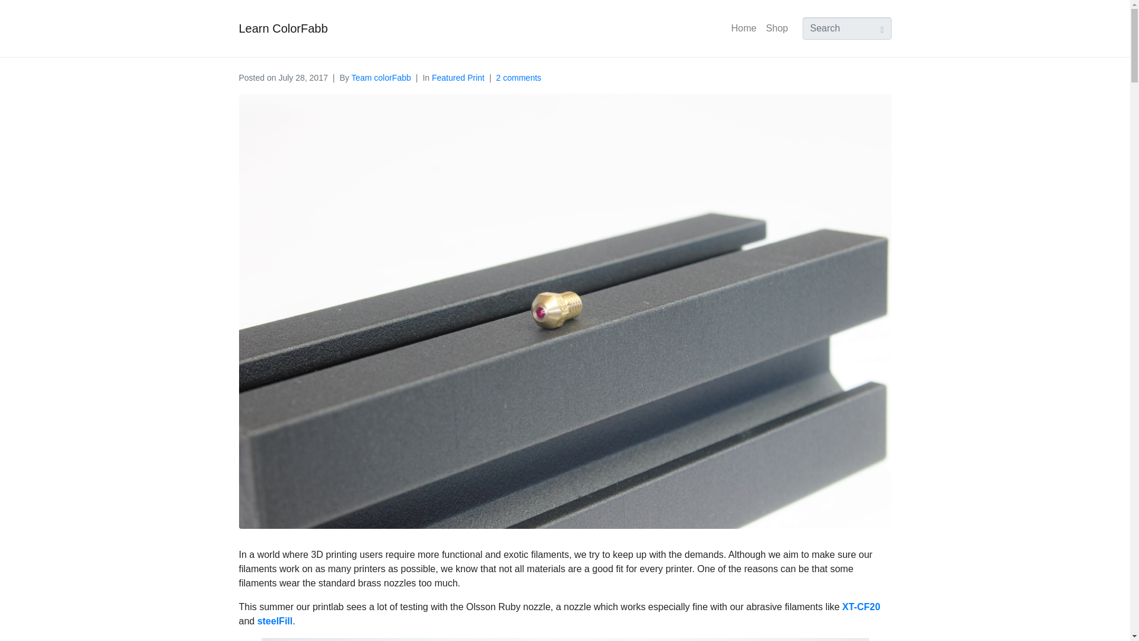 Image resolution: width=1139 pixels, height=641 pixels. I want to click on Home, so click(743, 28).